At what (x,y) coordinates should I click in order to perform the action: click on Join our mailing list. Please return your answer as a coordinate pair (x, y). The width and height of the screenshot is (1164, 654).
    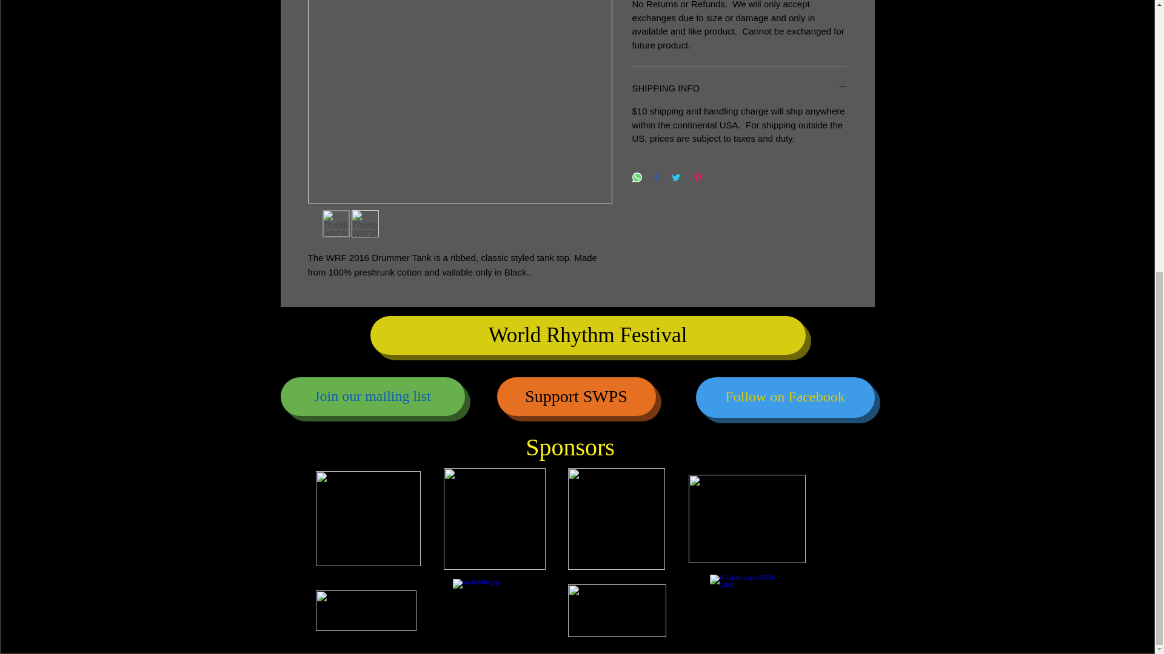
    Looking at the image, I should click on (372, 396).